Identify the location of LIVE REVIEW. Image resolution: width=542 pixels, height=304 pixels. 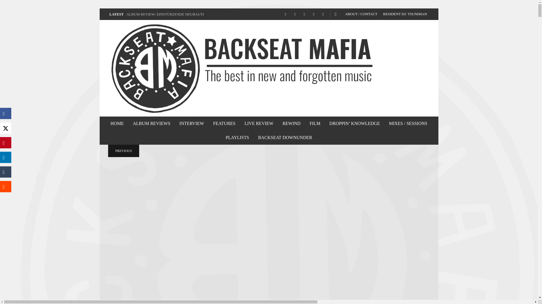
(259, 123).